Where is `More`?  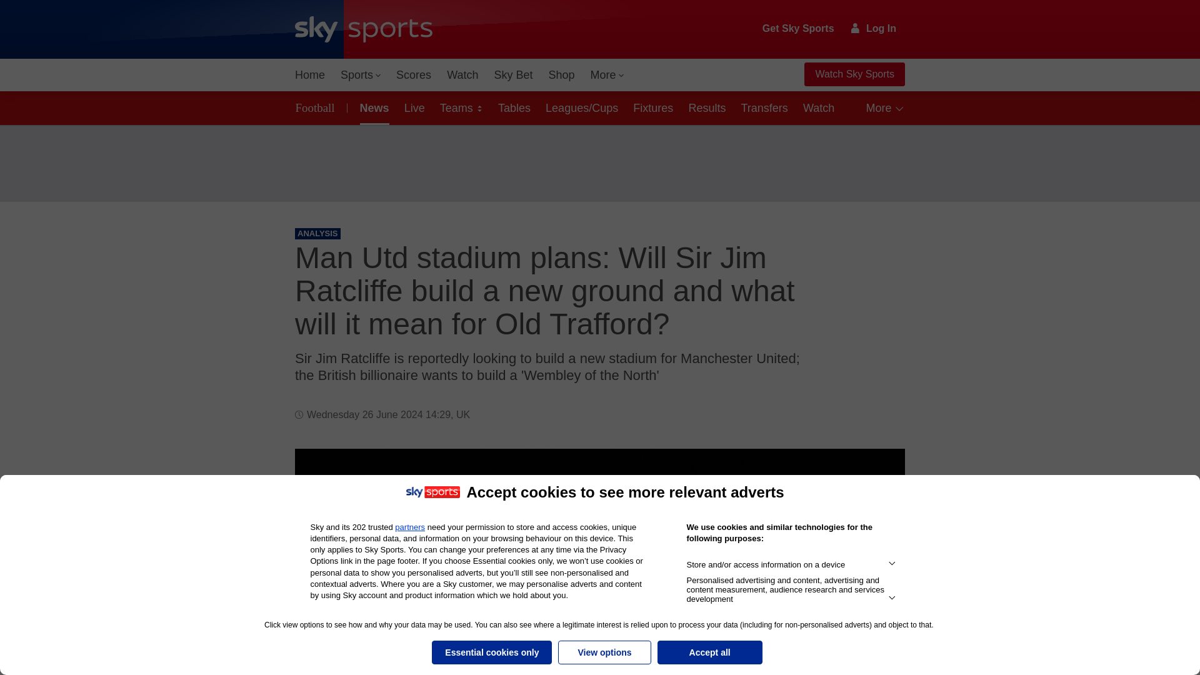 More is located at coordinates (607, 75).